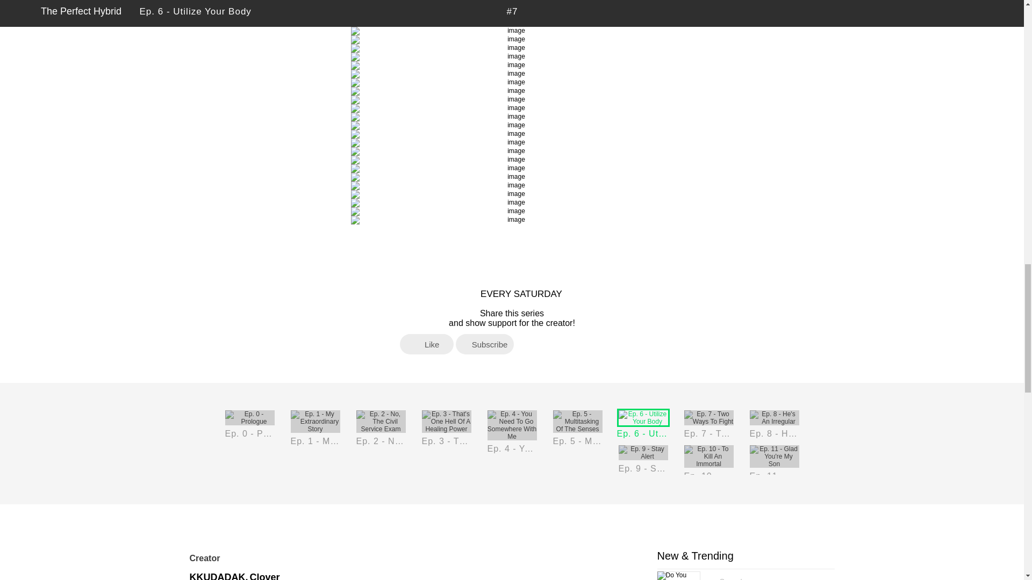  What do you see at coordinates (614, 344) in the screenshot?
I see `URL COPY` at bounding box center [614, 344].